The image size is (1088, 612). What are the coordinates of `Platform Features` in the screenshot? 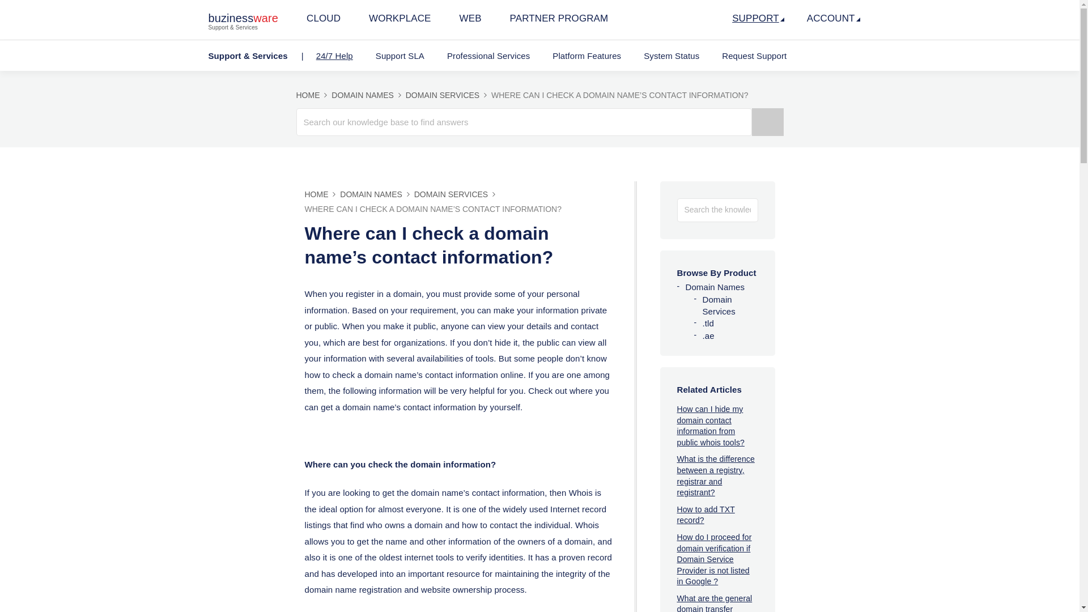 It's located at (586, 56).